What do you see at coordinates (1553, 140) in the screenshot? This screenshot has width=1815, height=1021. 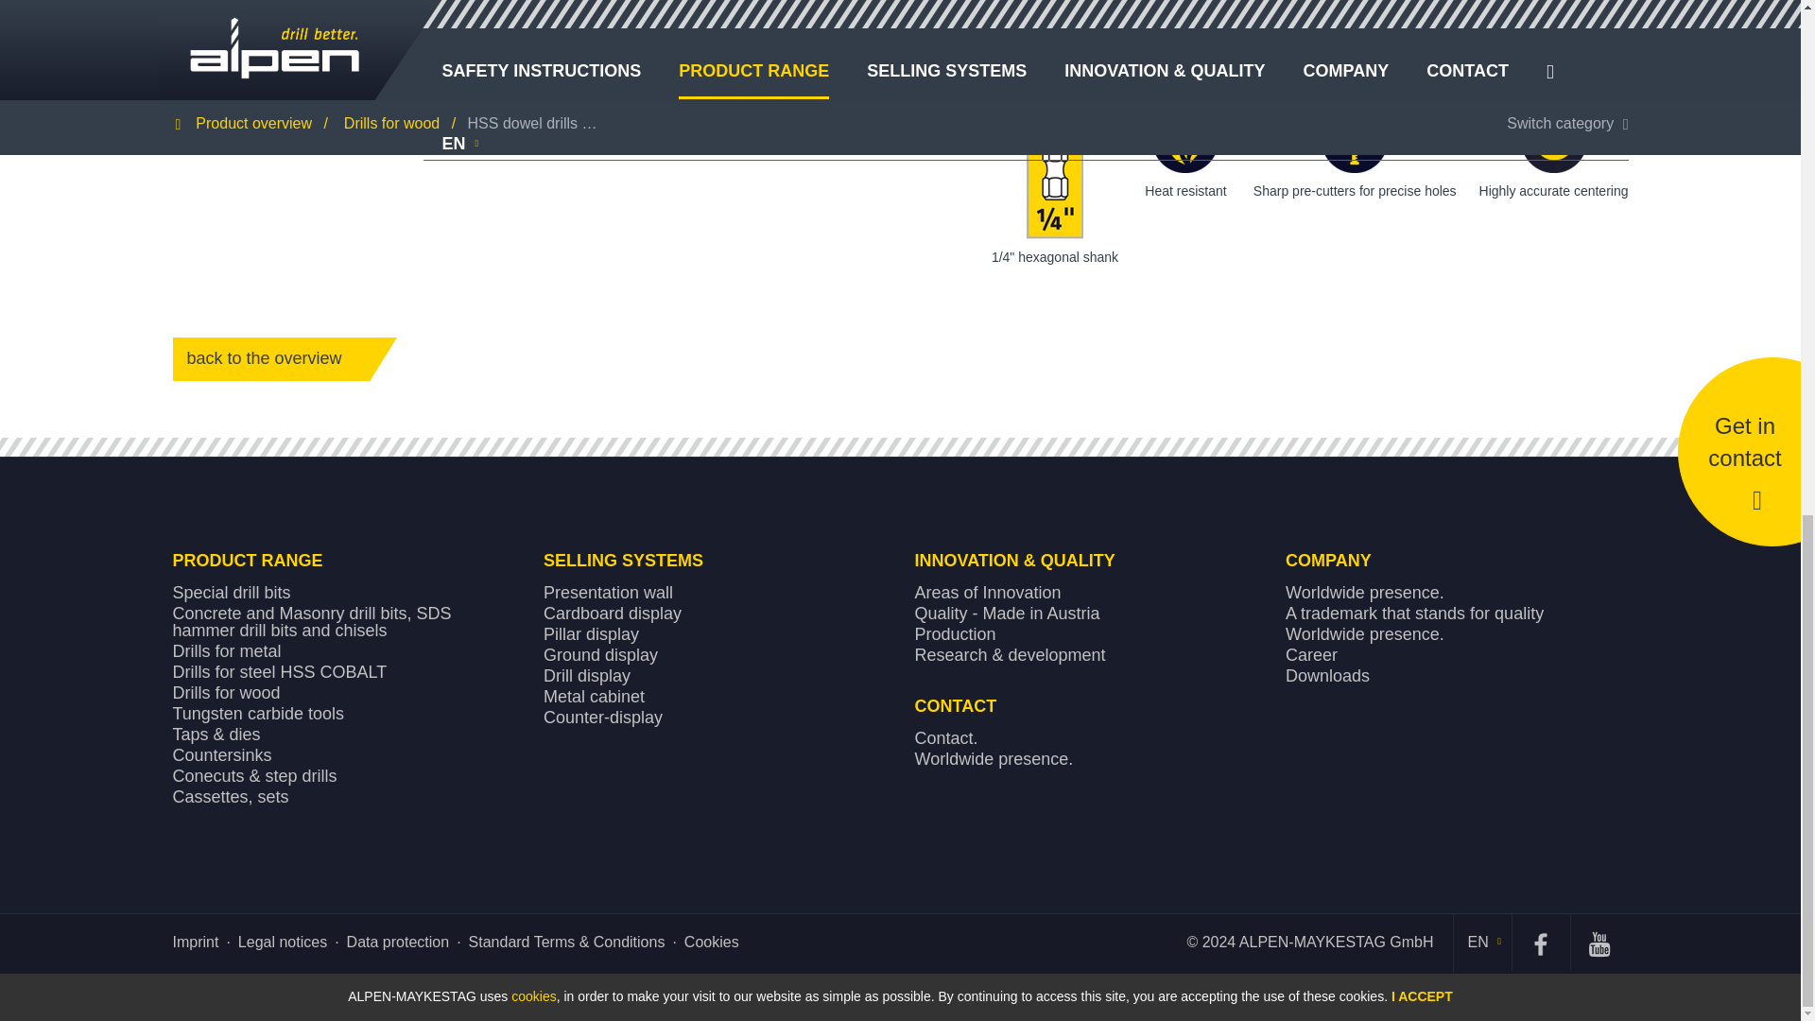 I see `Highly accurate centering` at bounding box center [1553, 140].